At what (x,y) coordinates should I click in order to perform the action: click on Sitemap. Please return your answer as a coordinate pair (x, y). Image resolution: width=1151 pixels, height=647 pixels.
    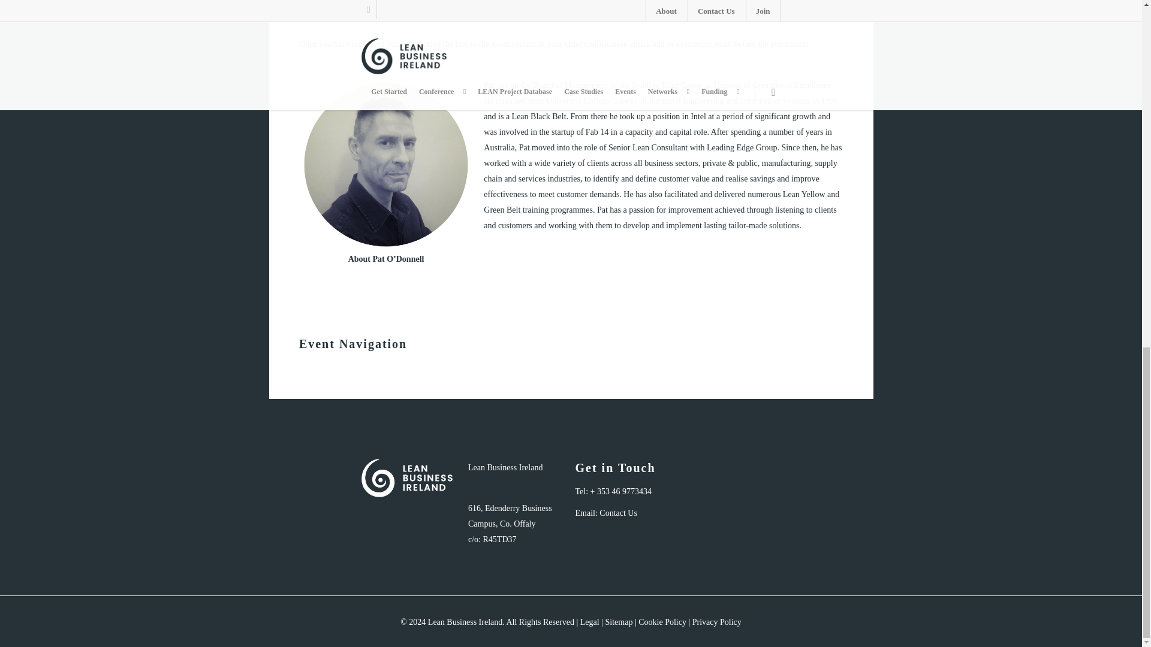
    Looking at the image, I should click on (619, 622).